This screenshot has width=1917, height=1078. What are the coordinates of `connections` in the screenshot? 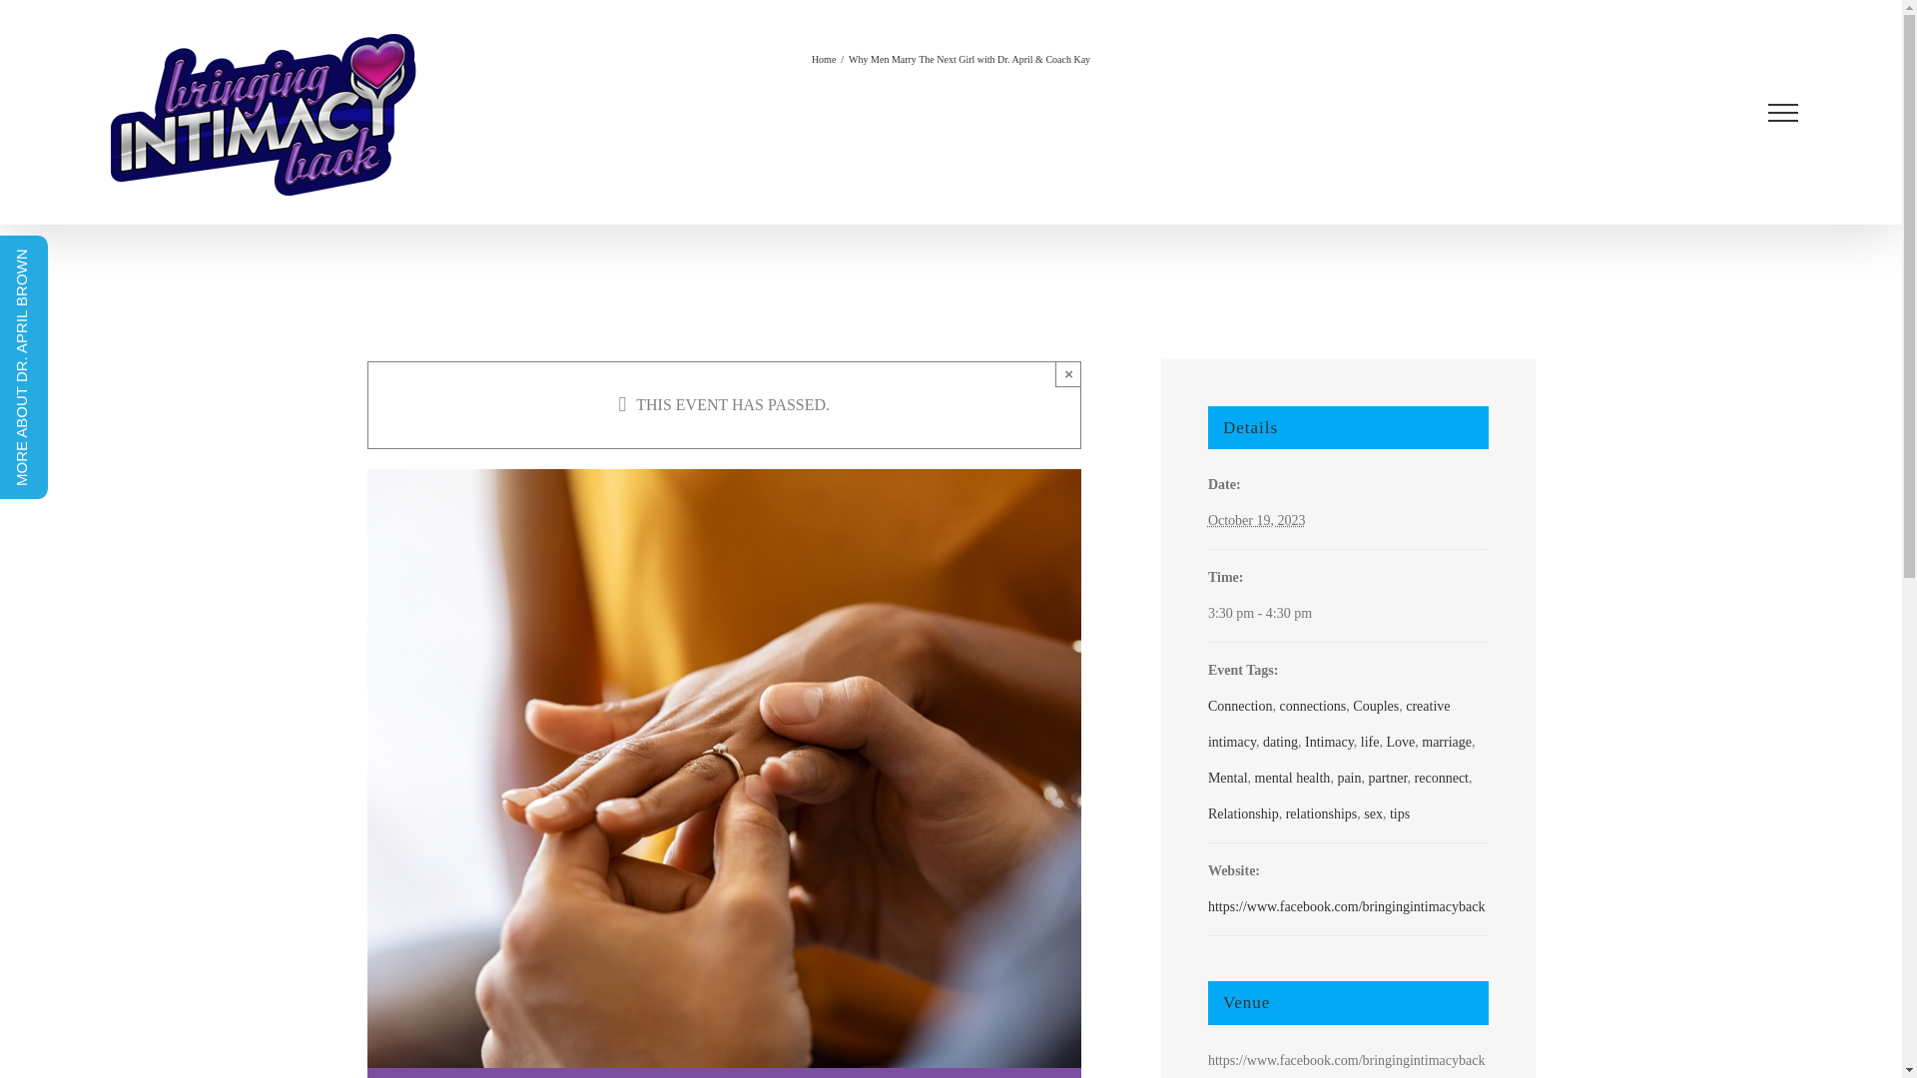 It's located at (1312, 705).